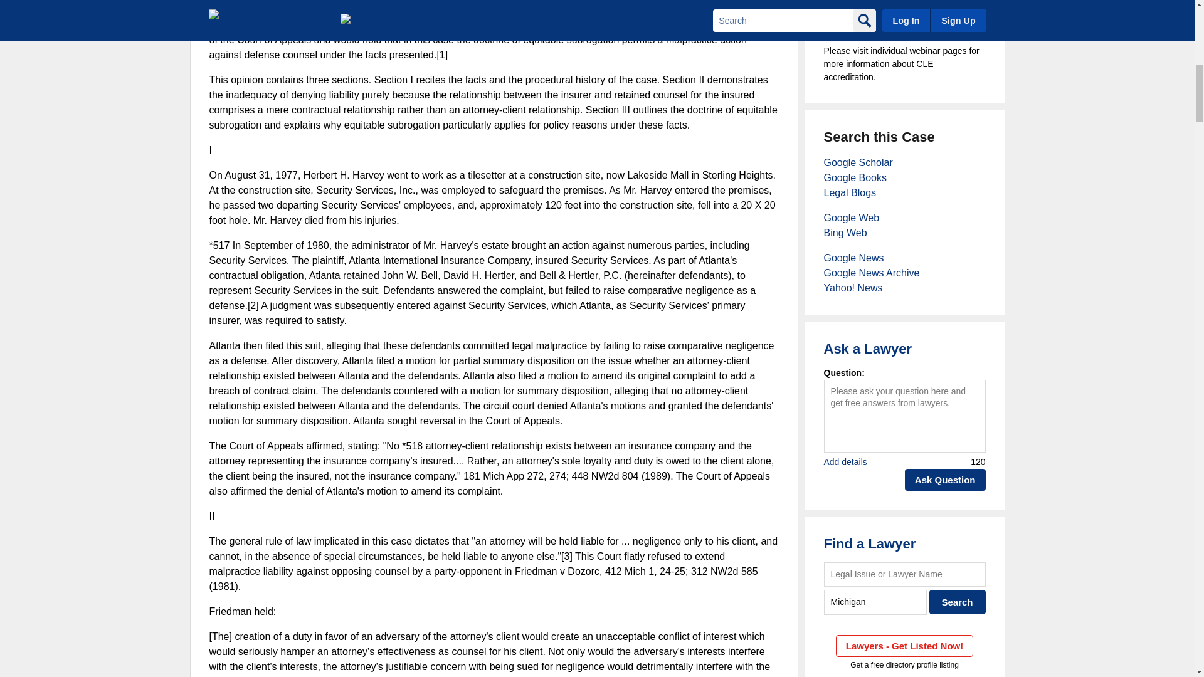 This screenshot has width=1204, height=677. Describe the element at coordinates (850, 193) in the screenshot. I see `Legal Blogs` at that location.